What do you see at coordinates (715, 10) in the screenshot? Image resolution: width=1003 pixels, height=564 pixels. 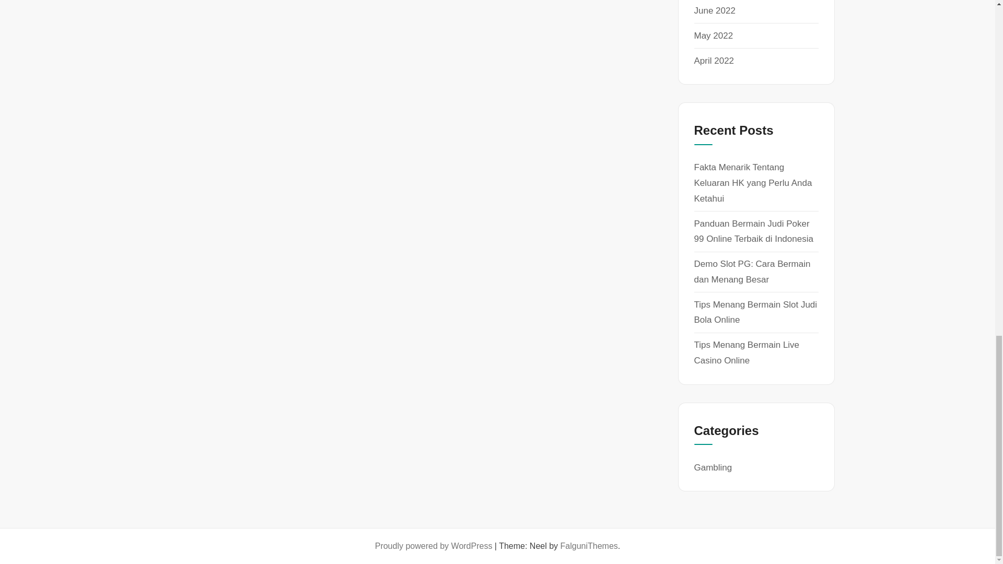 I see `June 2022` at bounding box center [715, 10].